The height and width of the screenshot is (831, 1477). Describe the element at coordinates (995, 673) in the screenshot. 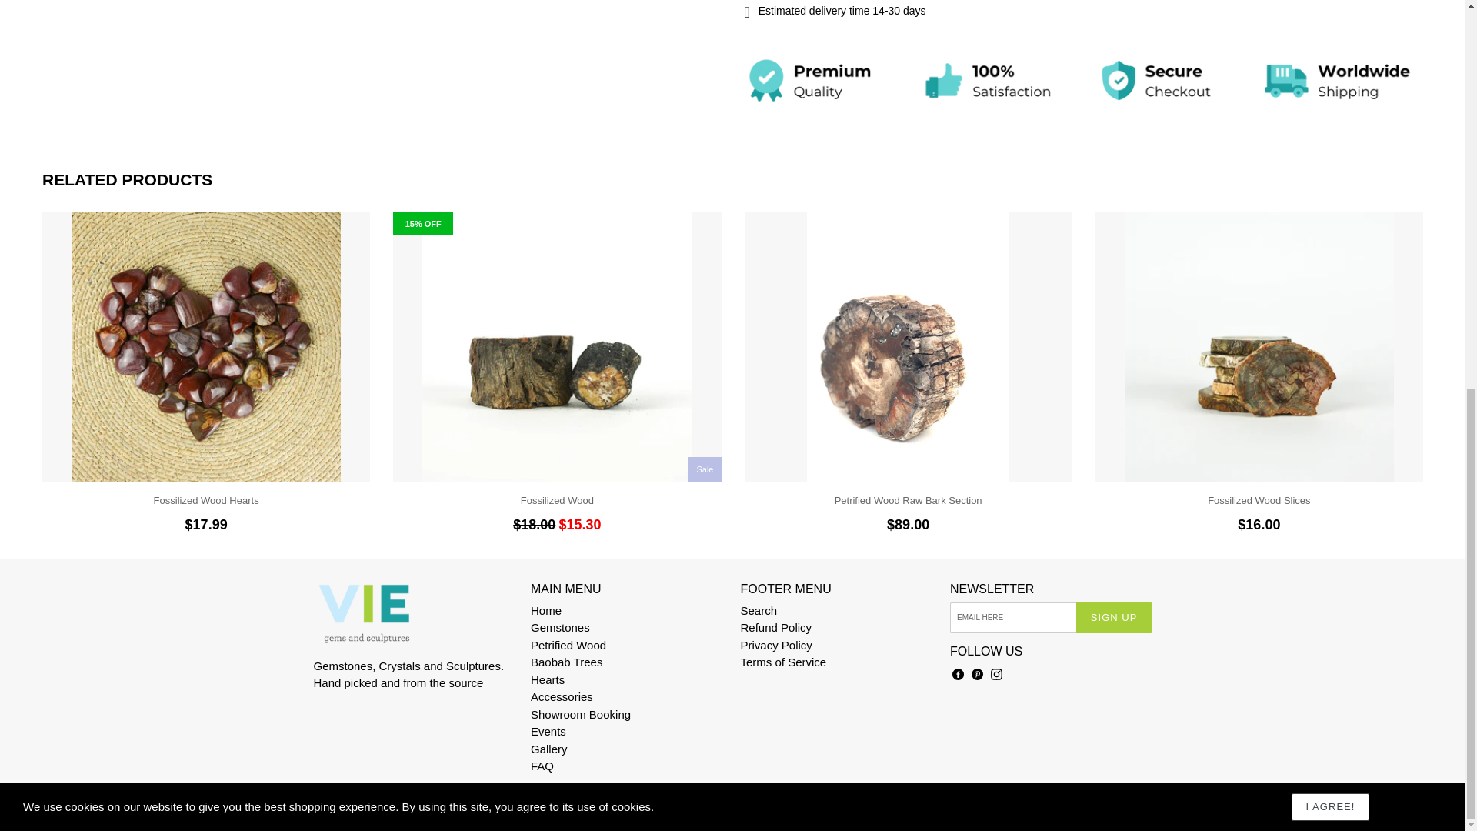

I see `Vie Gems and Sculptures on Instagram` at that location.